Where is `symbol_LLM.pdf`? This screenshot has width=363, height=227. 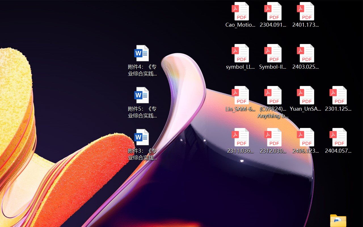 symbol_LLM.pdf is located at coordinates (240, 57).